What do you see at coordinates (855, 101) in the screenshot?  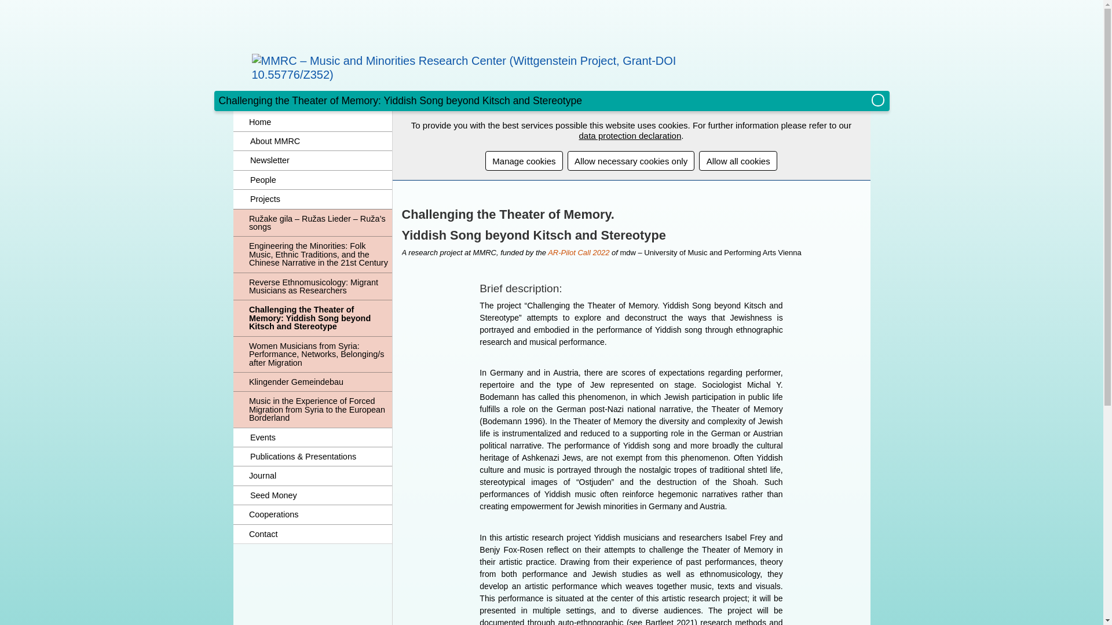 I see `Search` at bounding box center [855, 101].